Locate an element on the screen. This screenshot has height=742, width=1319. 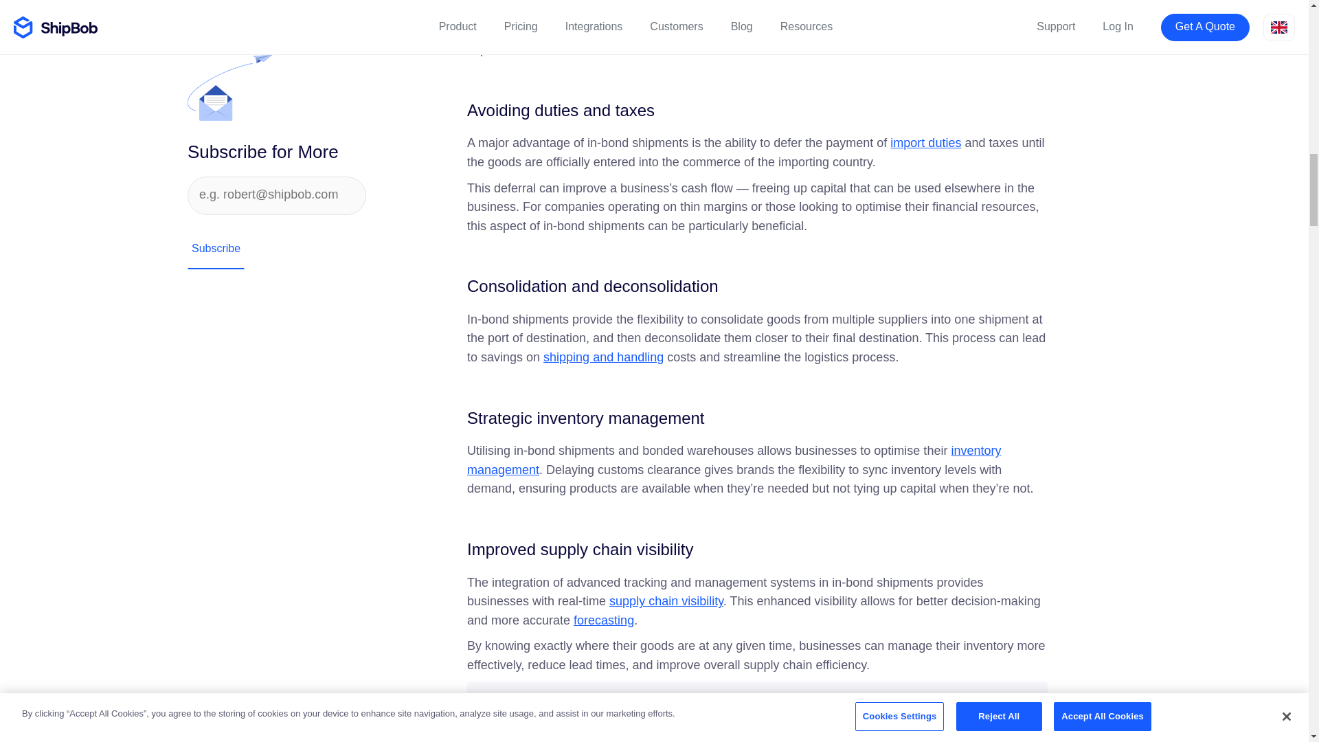
inventory management is located at coordinates (734, 460).